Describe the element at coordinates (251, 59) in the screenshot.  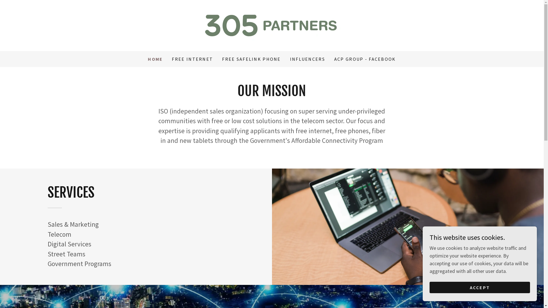
I see `FREE SAFELINK PHONE` at that location.